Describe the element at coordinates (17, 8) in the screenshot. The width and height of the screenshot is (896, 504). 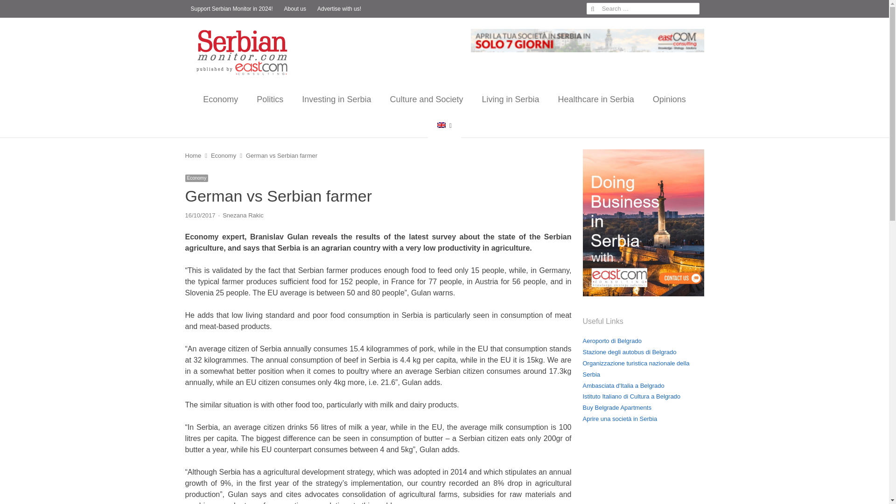
I see `Search` at that location.